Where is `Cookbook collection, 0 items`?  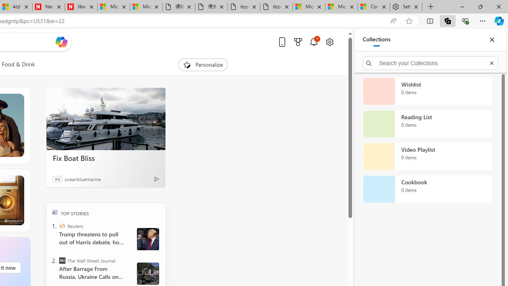
Cookbook collection, 0 items is located at coordinates (427, 189).